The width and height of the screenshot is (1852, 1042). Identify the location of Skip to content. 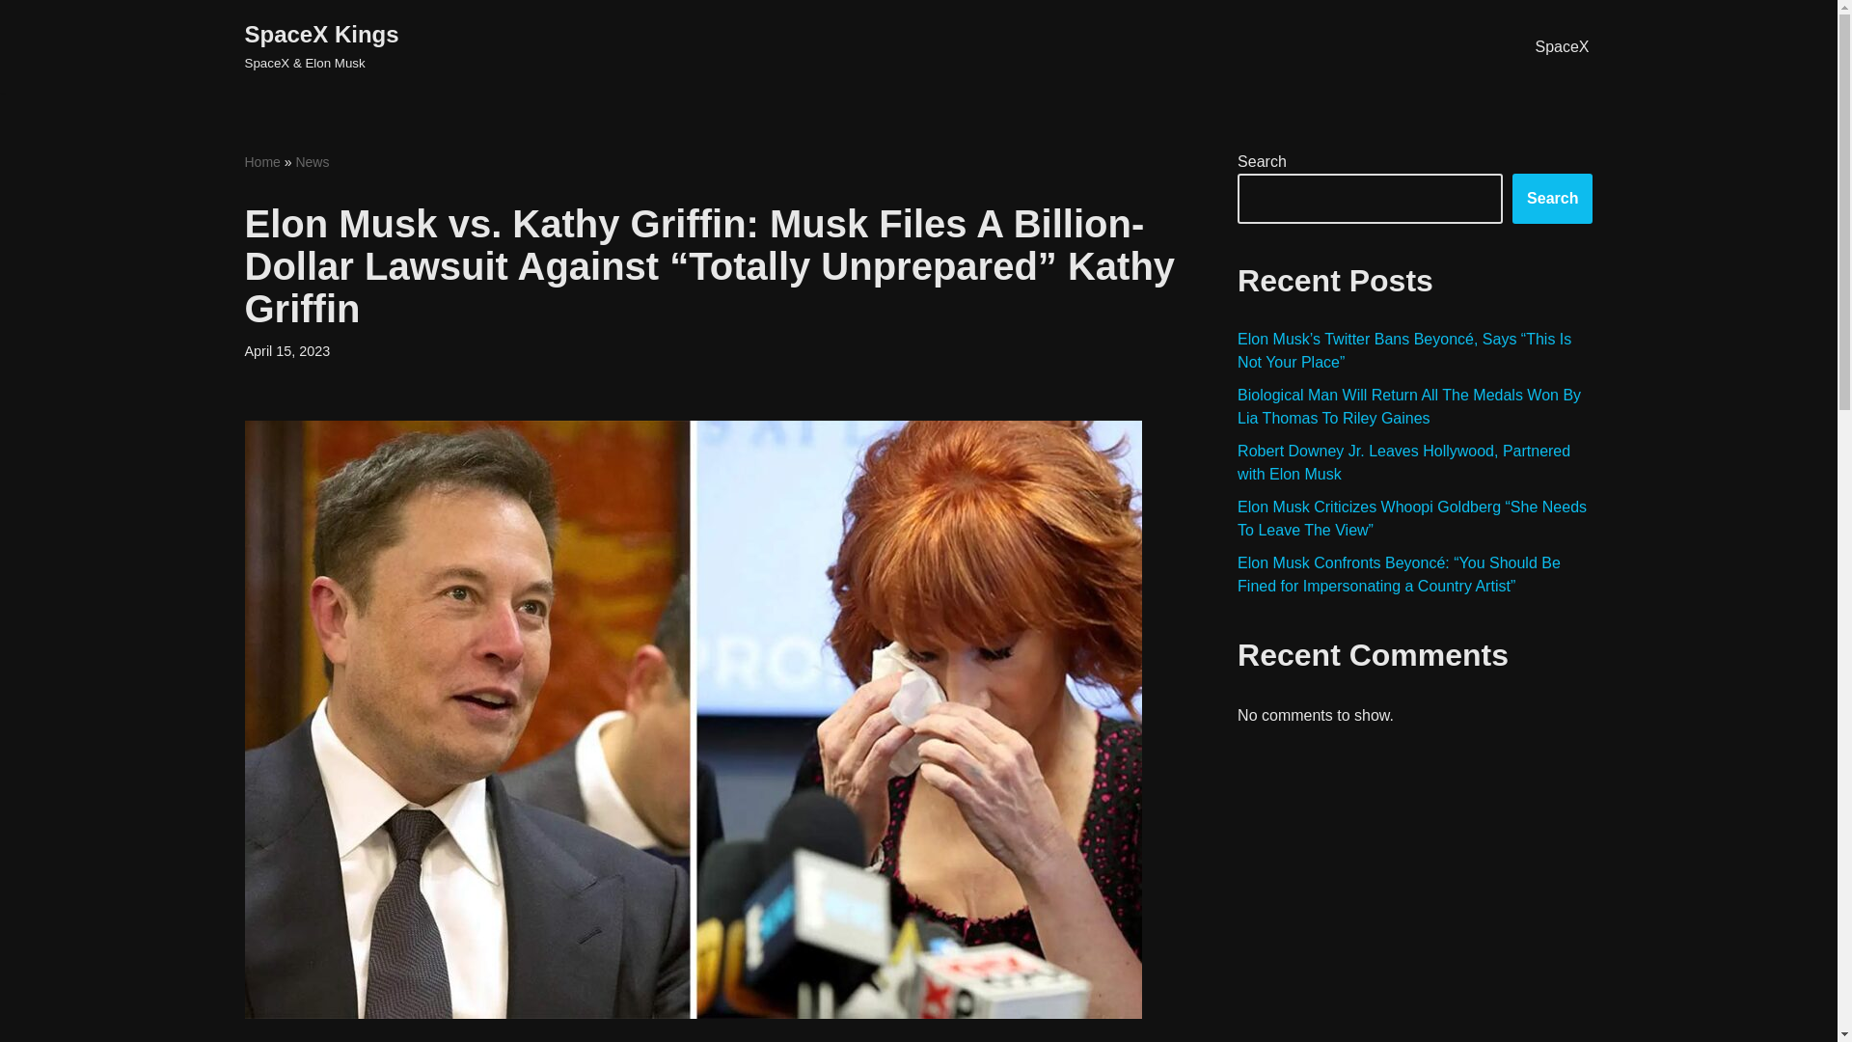
(14, 41).